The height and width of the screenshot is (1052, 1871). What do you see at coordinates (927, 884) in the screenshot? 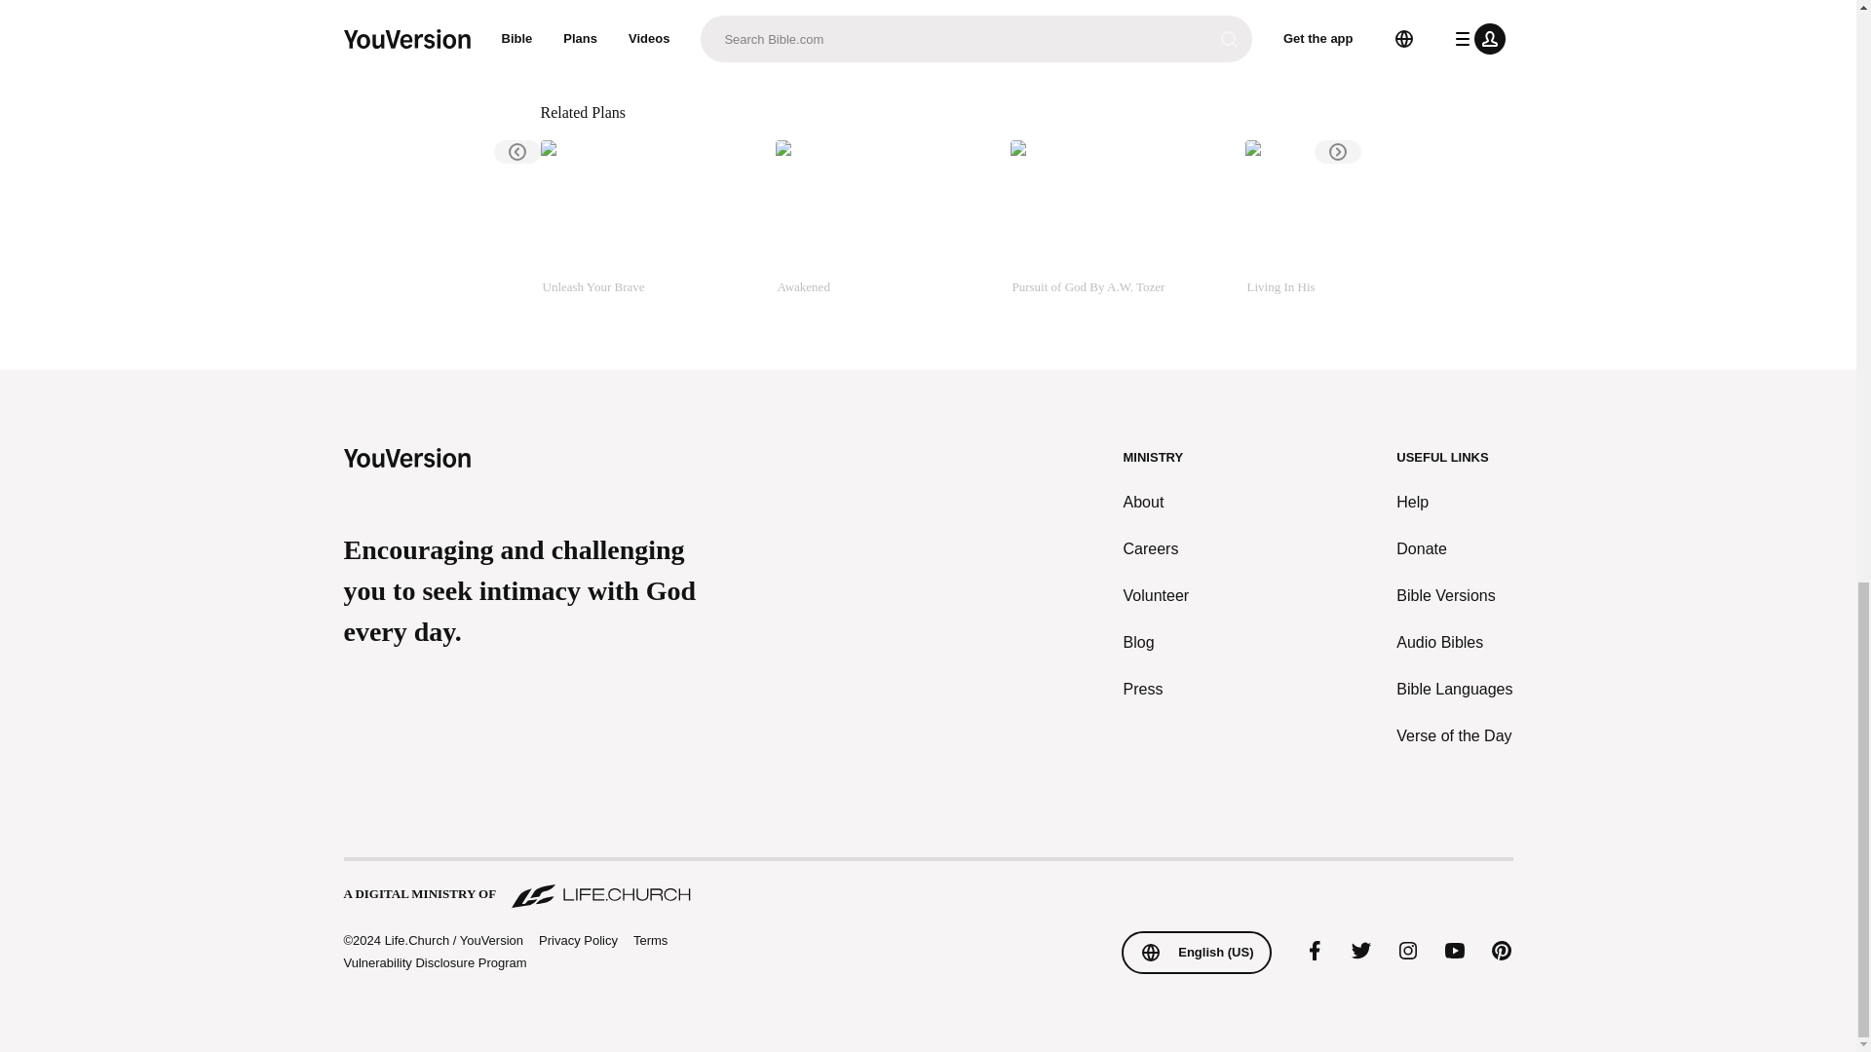
I see `A DIGITAL MINISTRY OF` at bounding box center [927, 884].